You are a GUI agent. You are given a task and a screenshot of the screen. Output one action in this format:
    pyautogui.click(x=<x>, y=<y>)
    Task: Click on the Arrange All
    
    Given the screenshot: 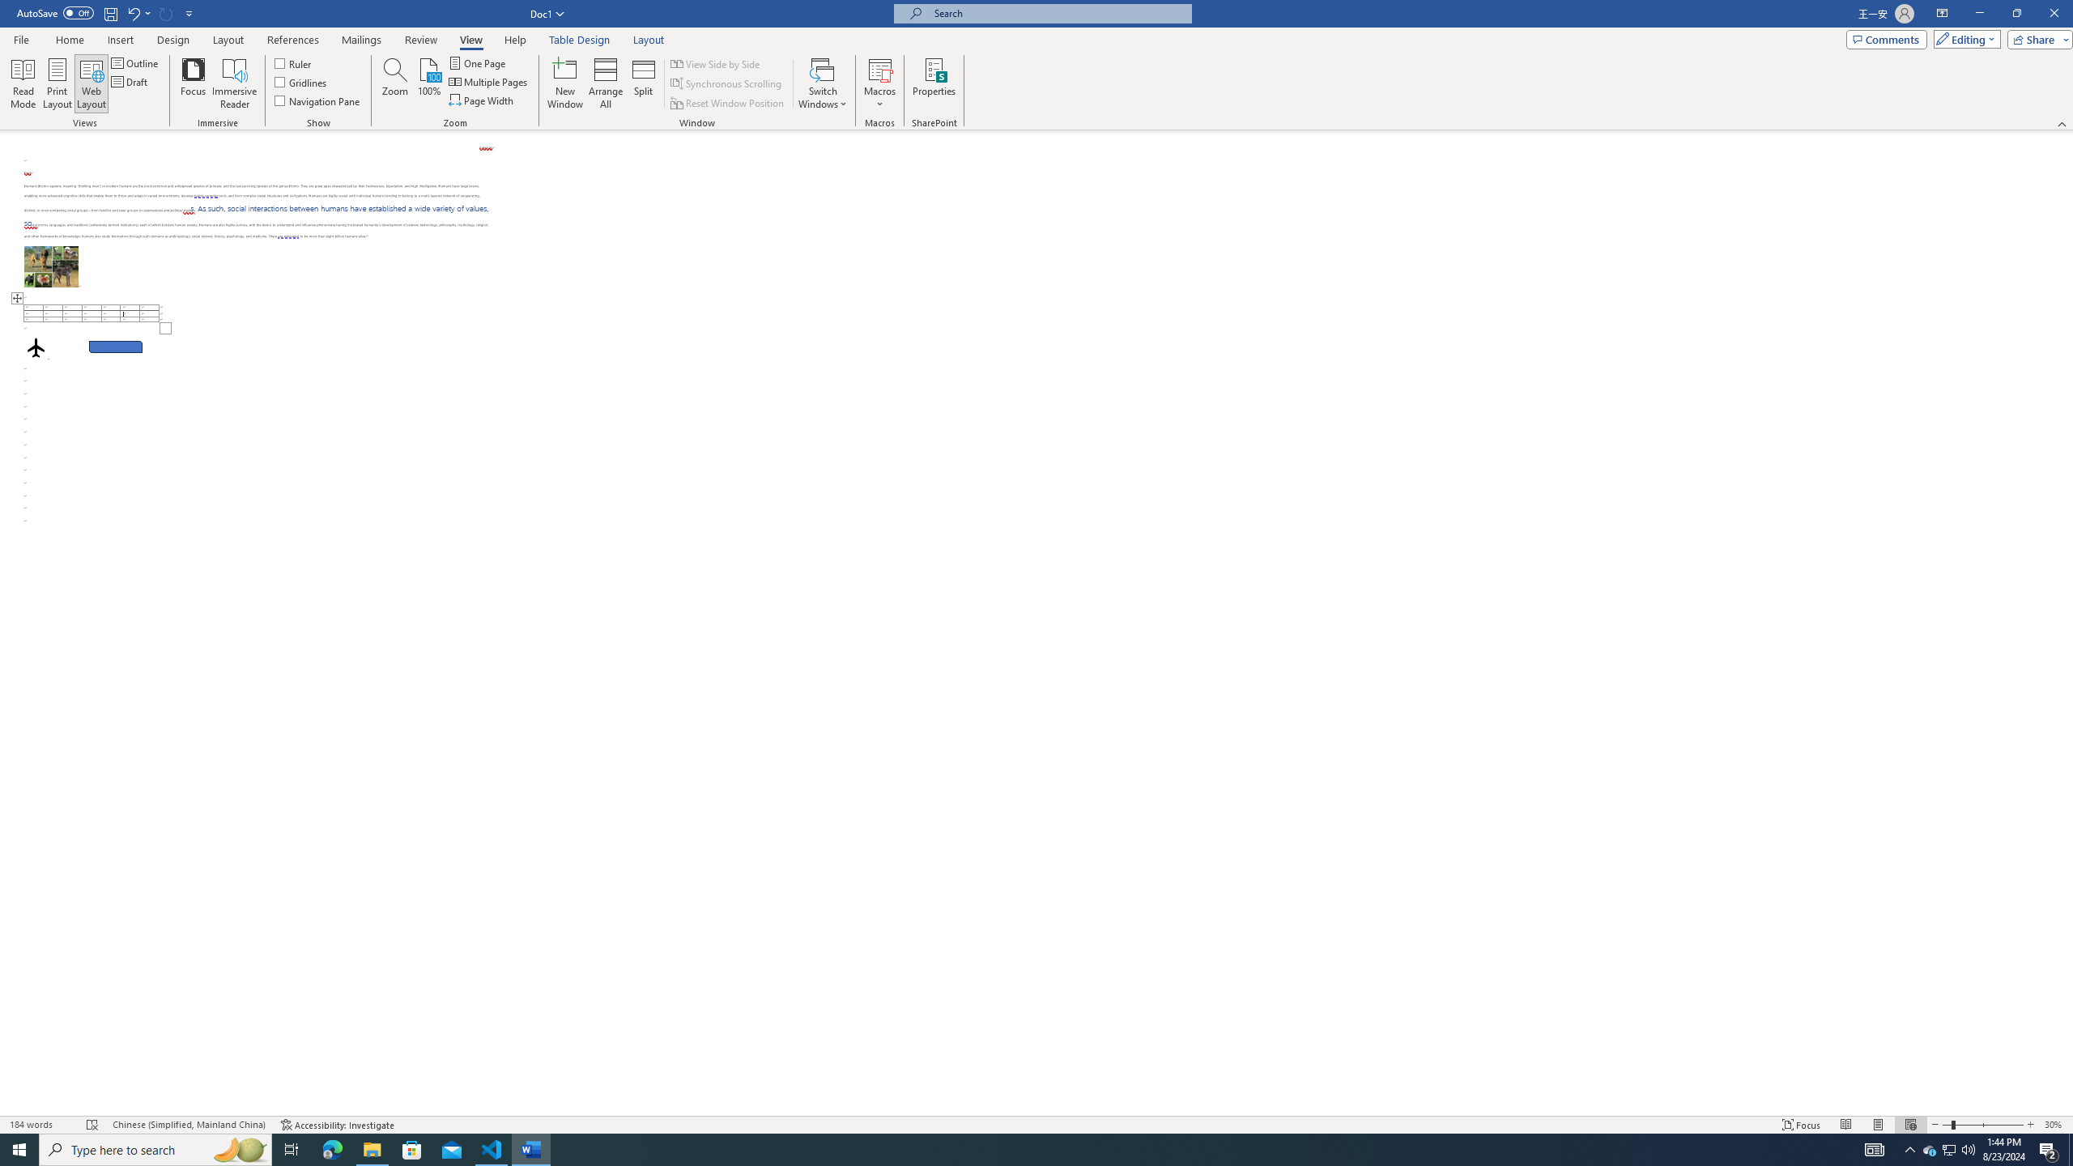 What is the action you would take?
    pyautogui.click(x=606, y=83)
    